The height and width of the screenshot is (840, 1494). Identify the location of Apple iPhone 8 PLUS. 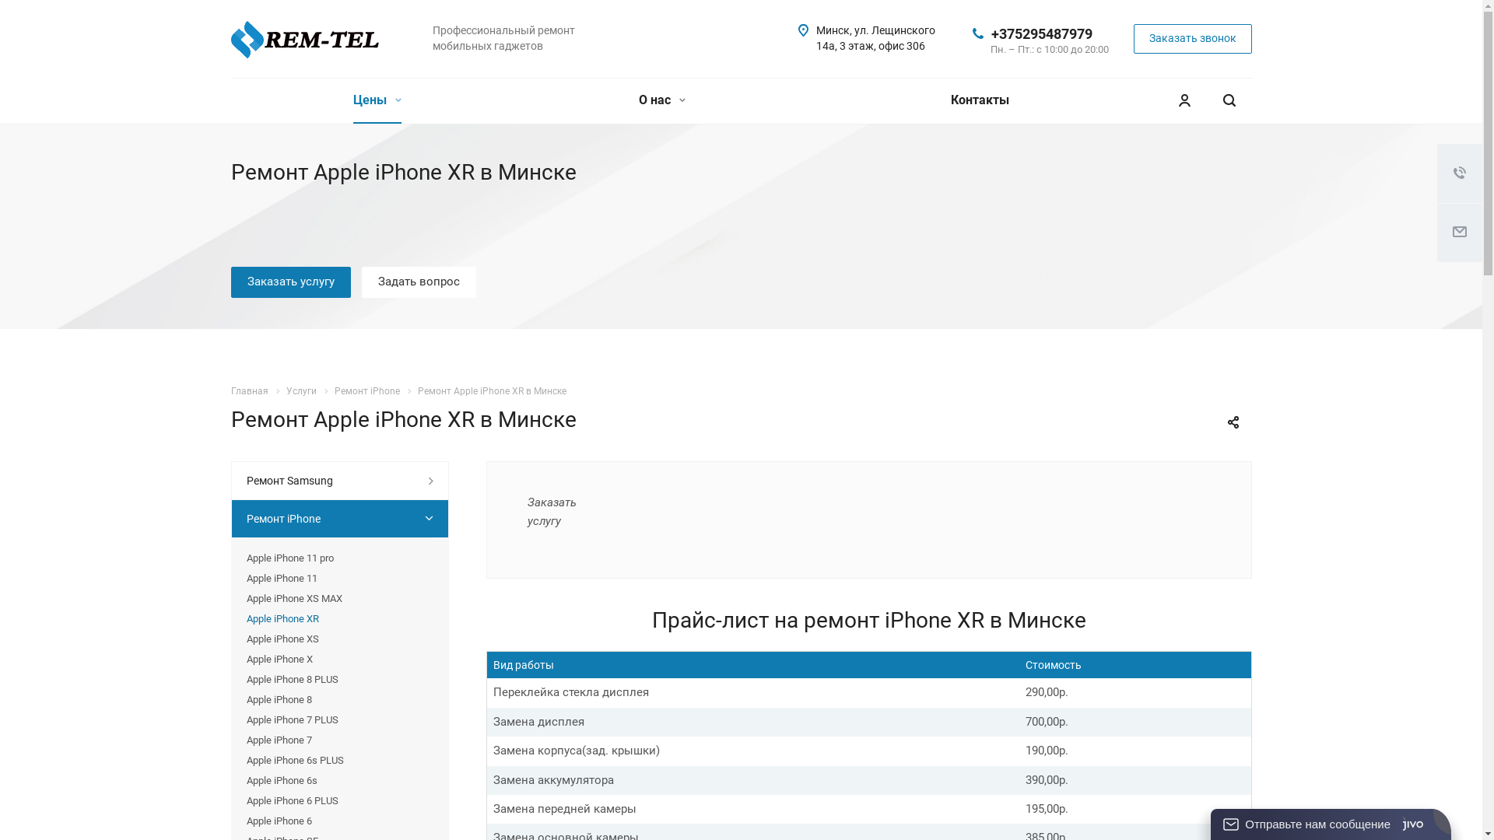
(339, 680).